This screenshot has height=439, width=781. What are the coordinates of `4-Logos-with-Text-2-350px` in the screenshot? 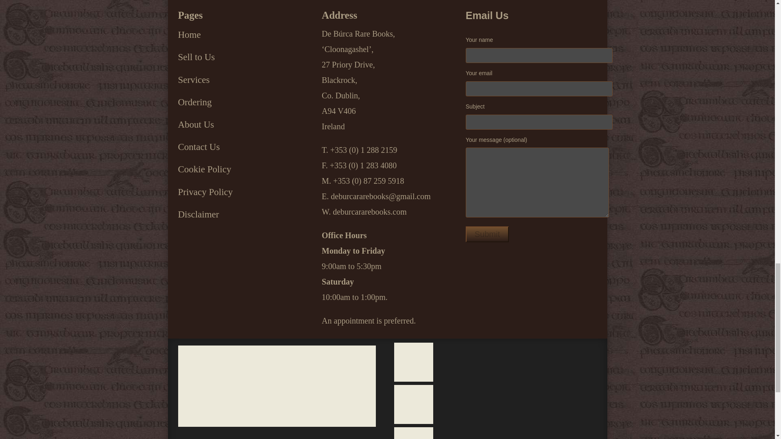 It's located at (277, 386).